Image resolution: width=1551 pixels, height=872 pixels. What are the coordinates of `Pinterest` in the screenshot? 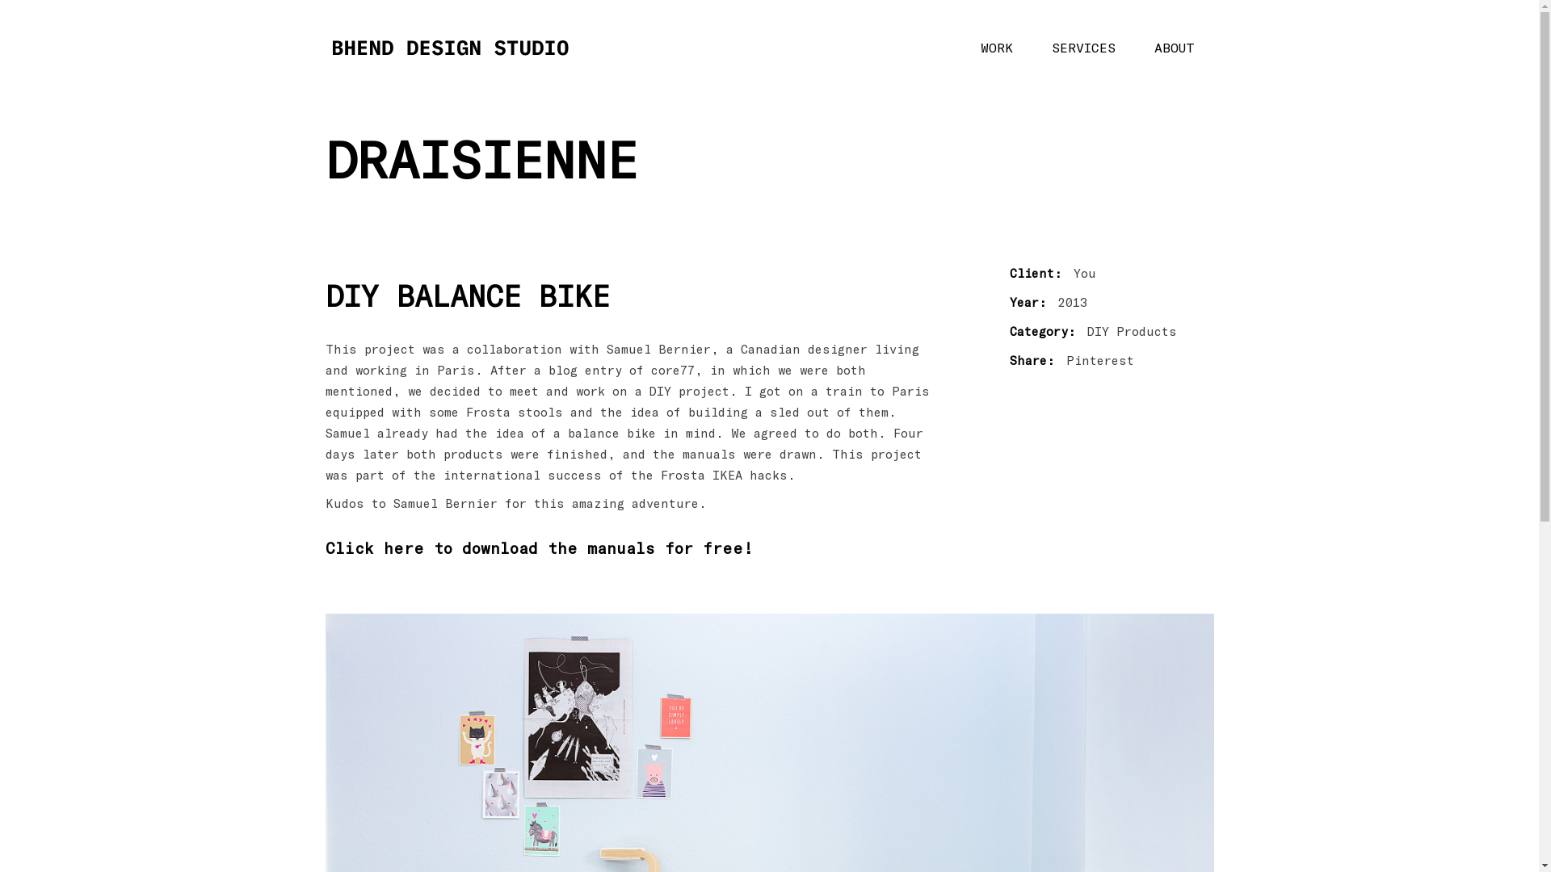 It's located at (1100, 361).